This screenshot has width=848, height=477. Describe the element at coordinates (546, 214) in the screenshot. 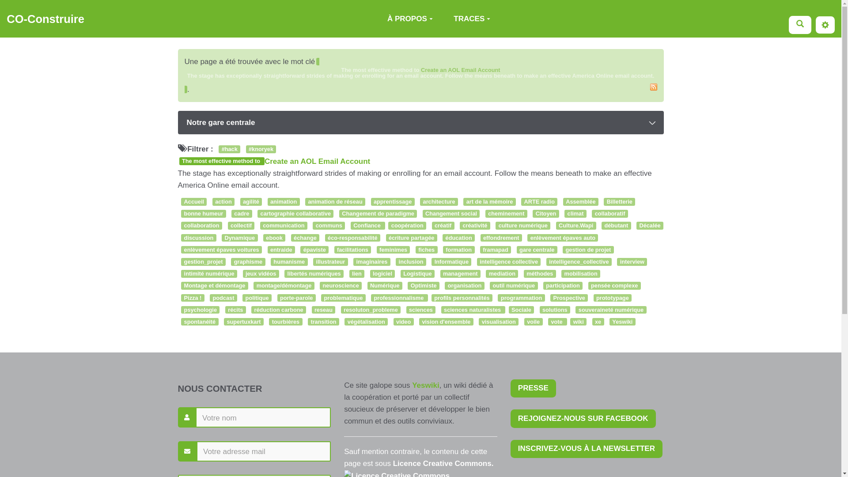

I see `Citoyen` at that location.